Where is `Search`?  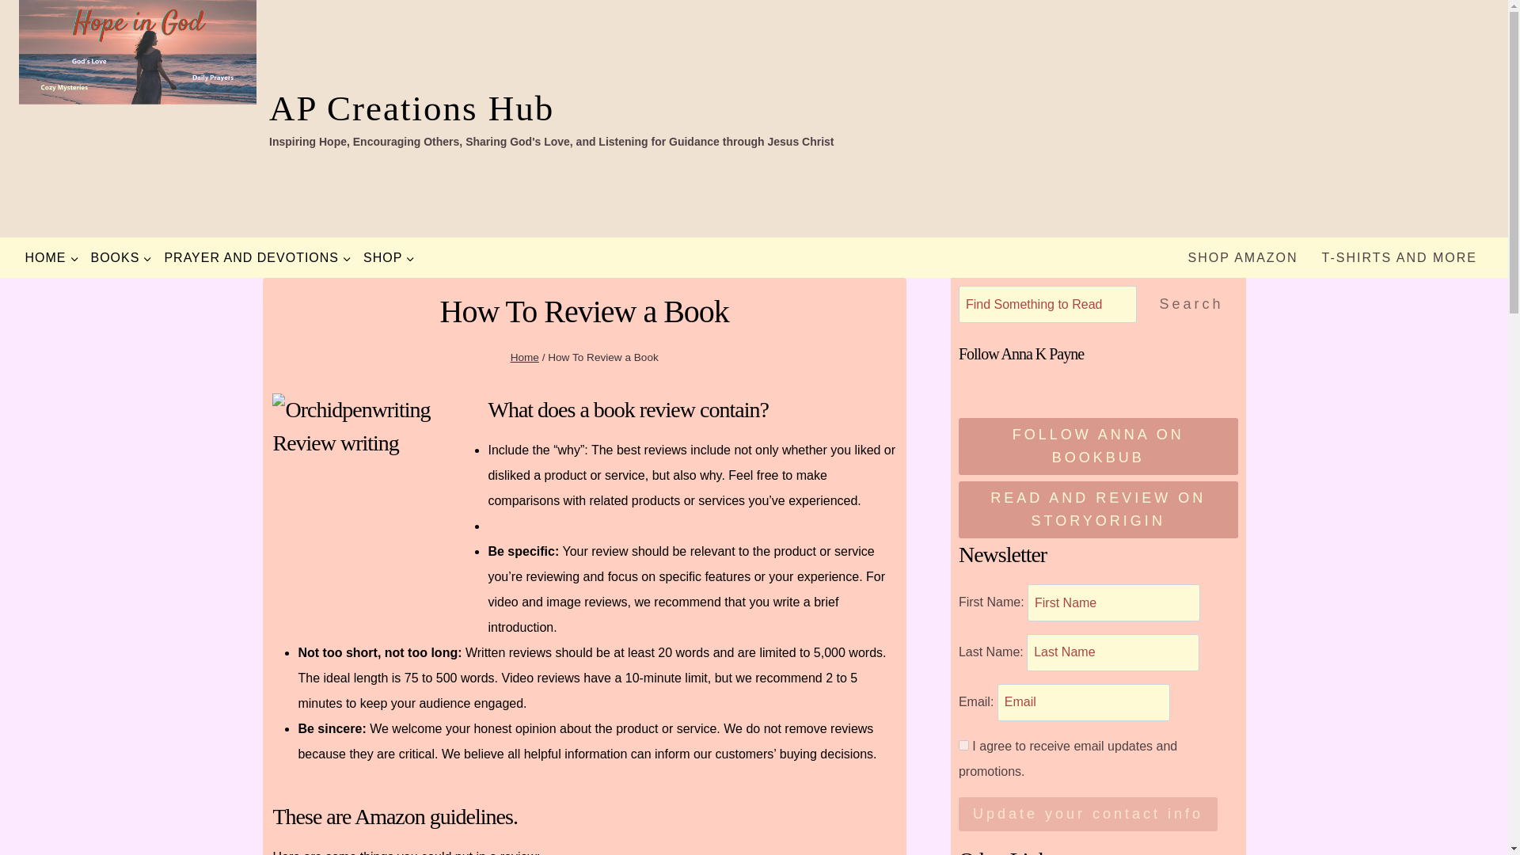 Search is located at coordinates (1191, 304).